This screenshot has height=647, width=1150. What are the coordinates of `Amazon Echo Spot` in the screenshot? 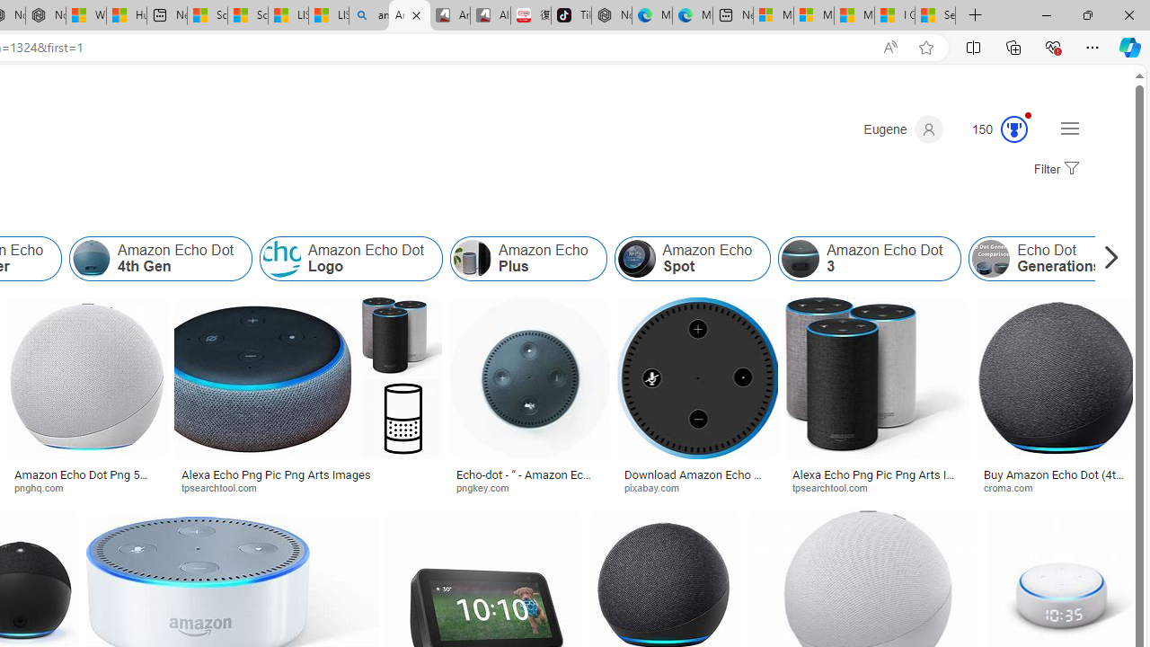 It's located at (636, 259).